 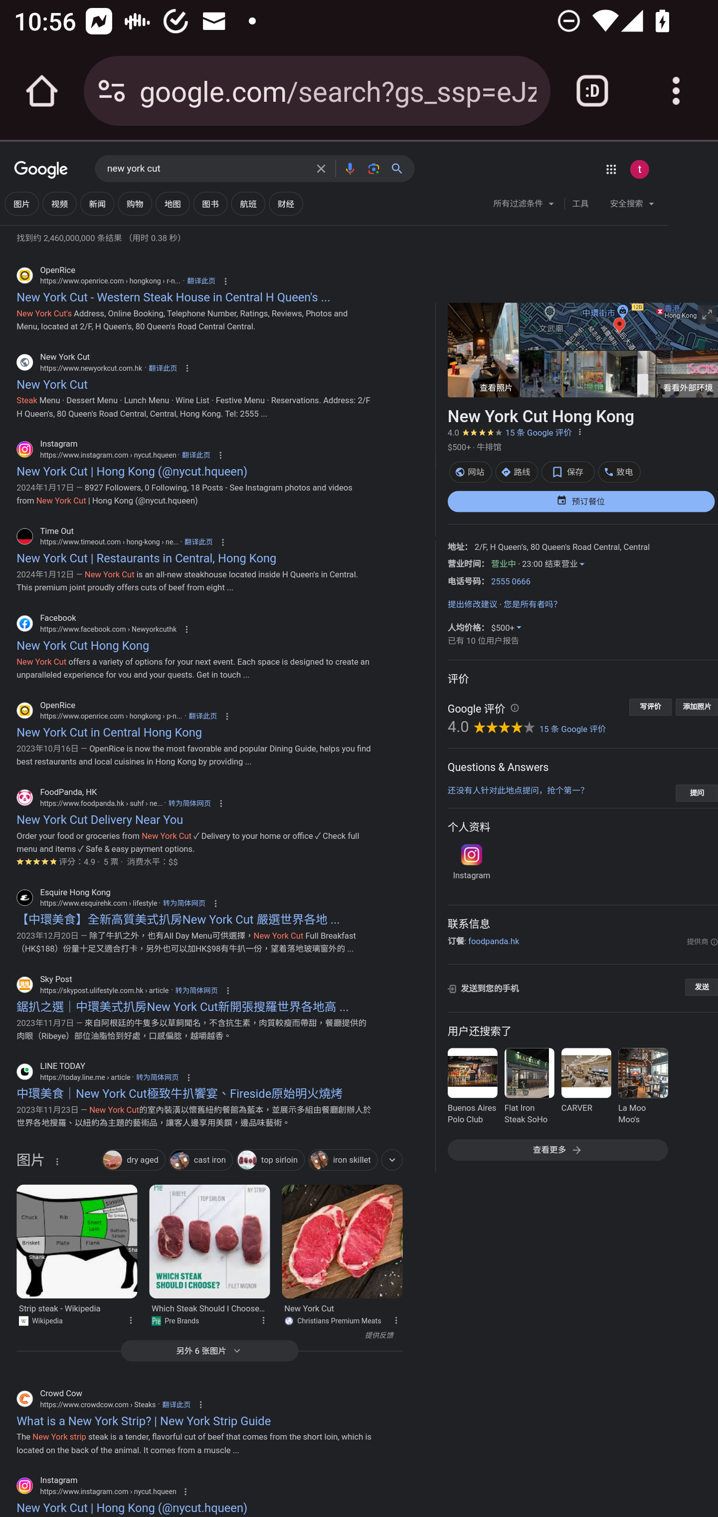 What do you see at coordinates (697, 792) in the screenshot?
I see `提问` at bounding box center [697, 792].